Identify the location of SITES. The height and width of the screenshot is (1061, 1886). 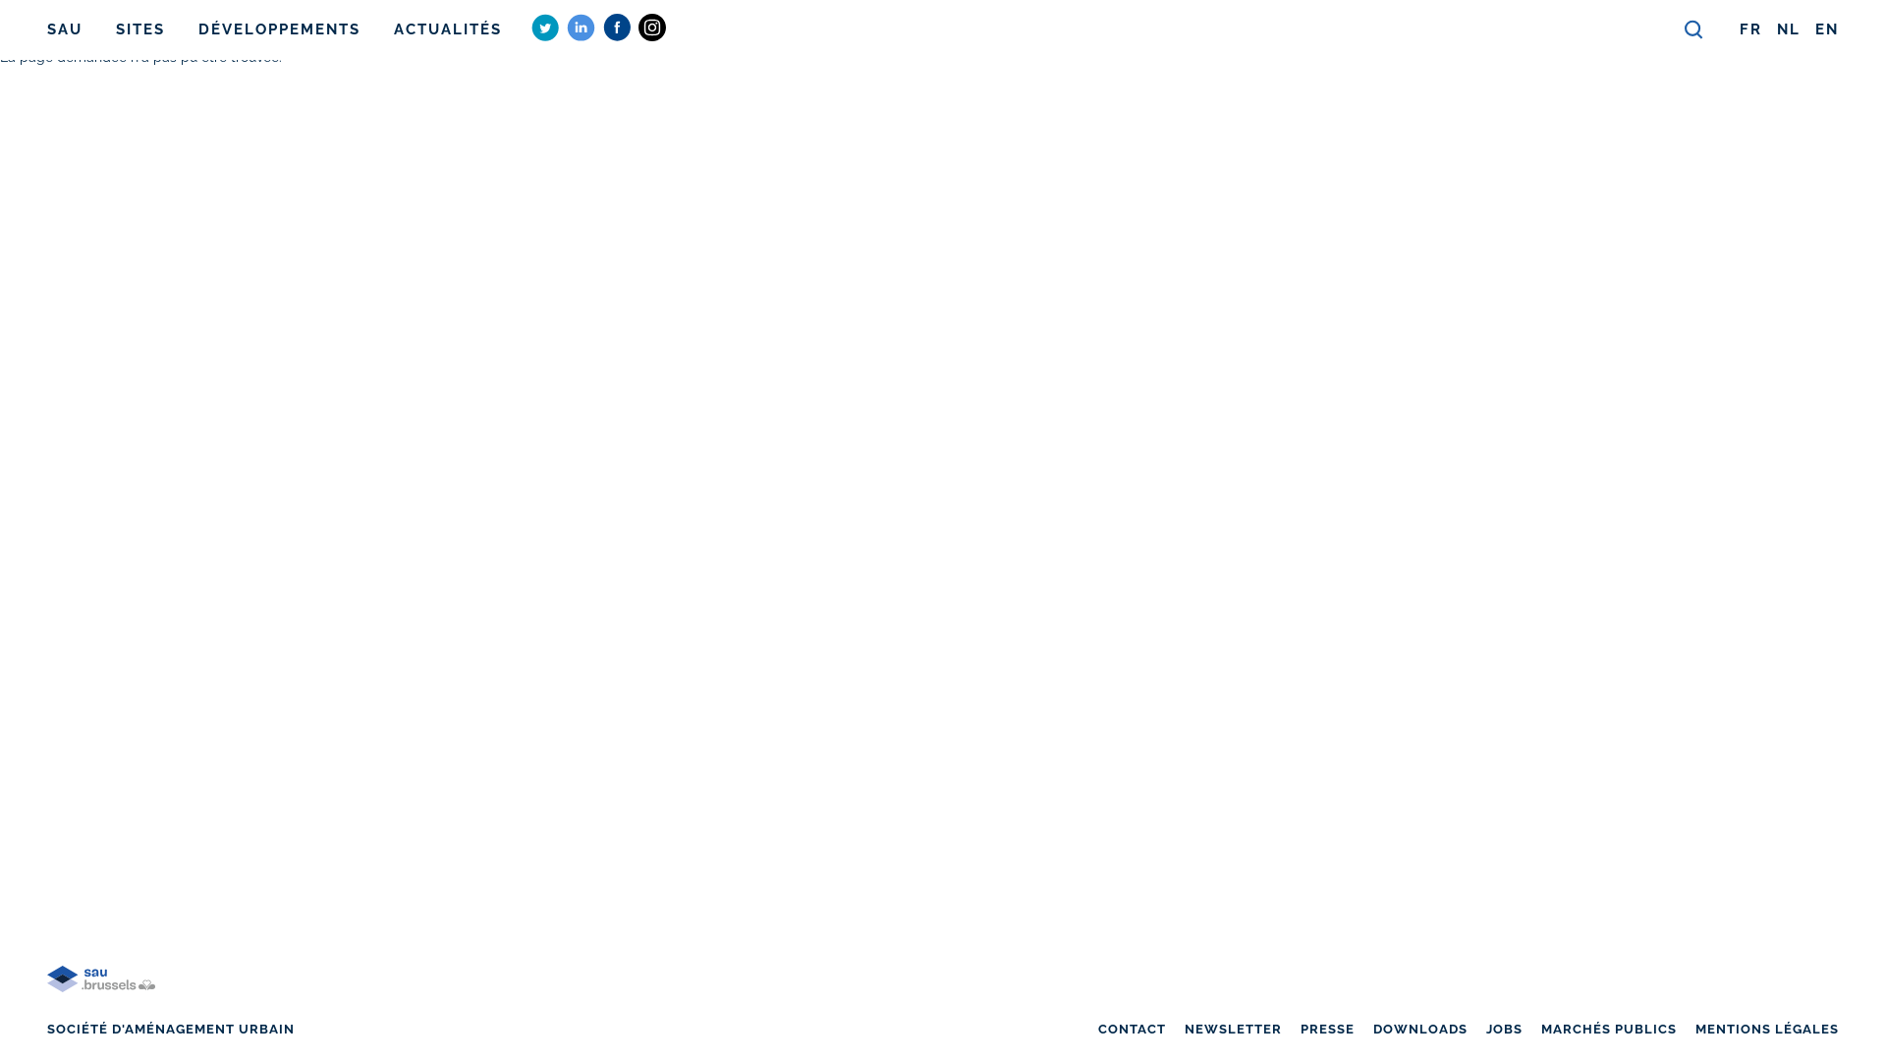
(140, 29).